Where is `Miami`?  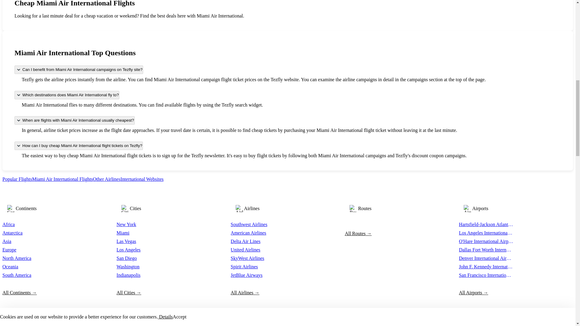
Miami is located at coordinates (144, 233).